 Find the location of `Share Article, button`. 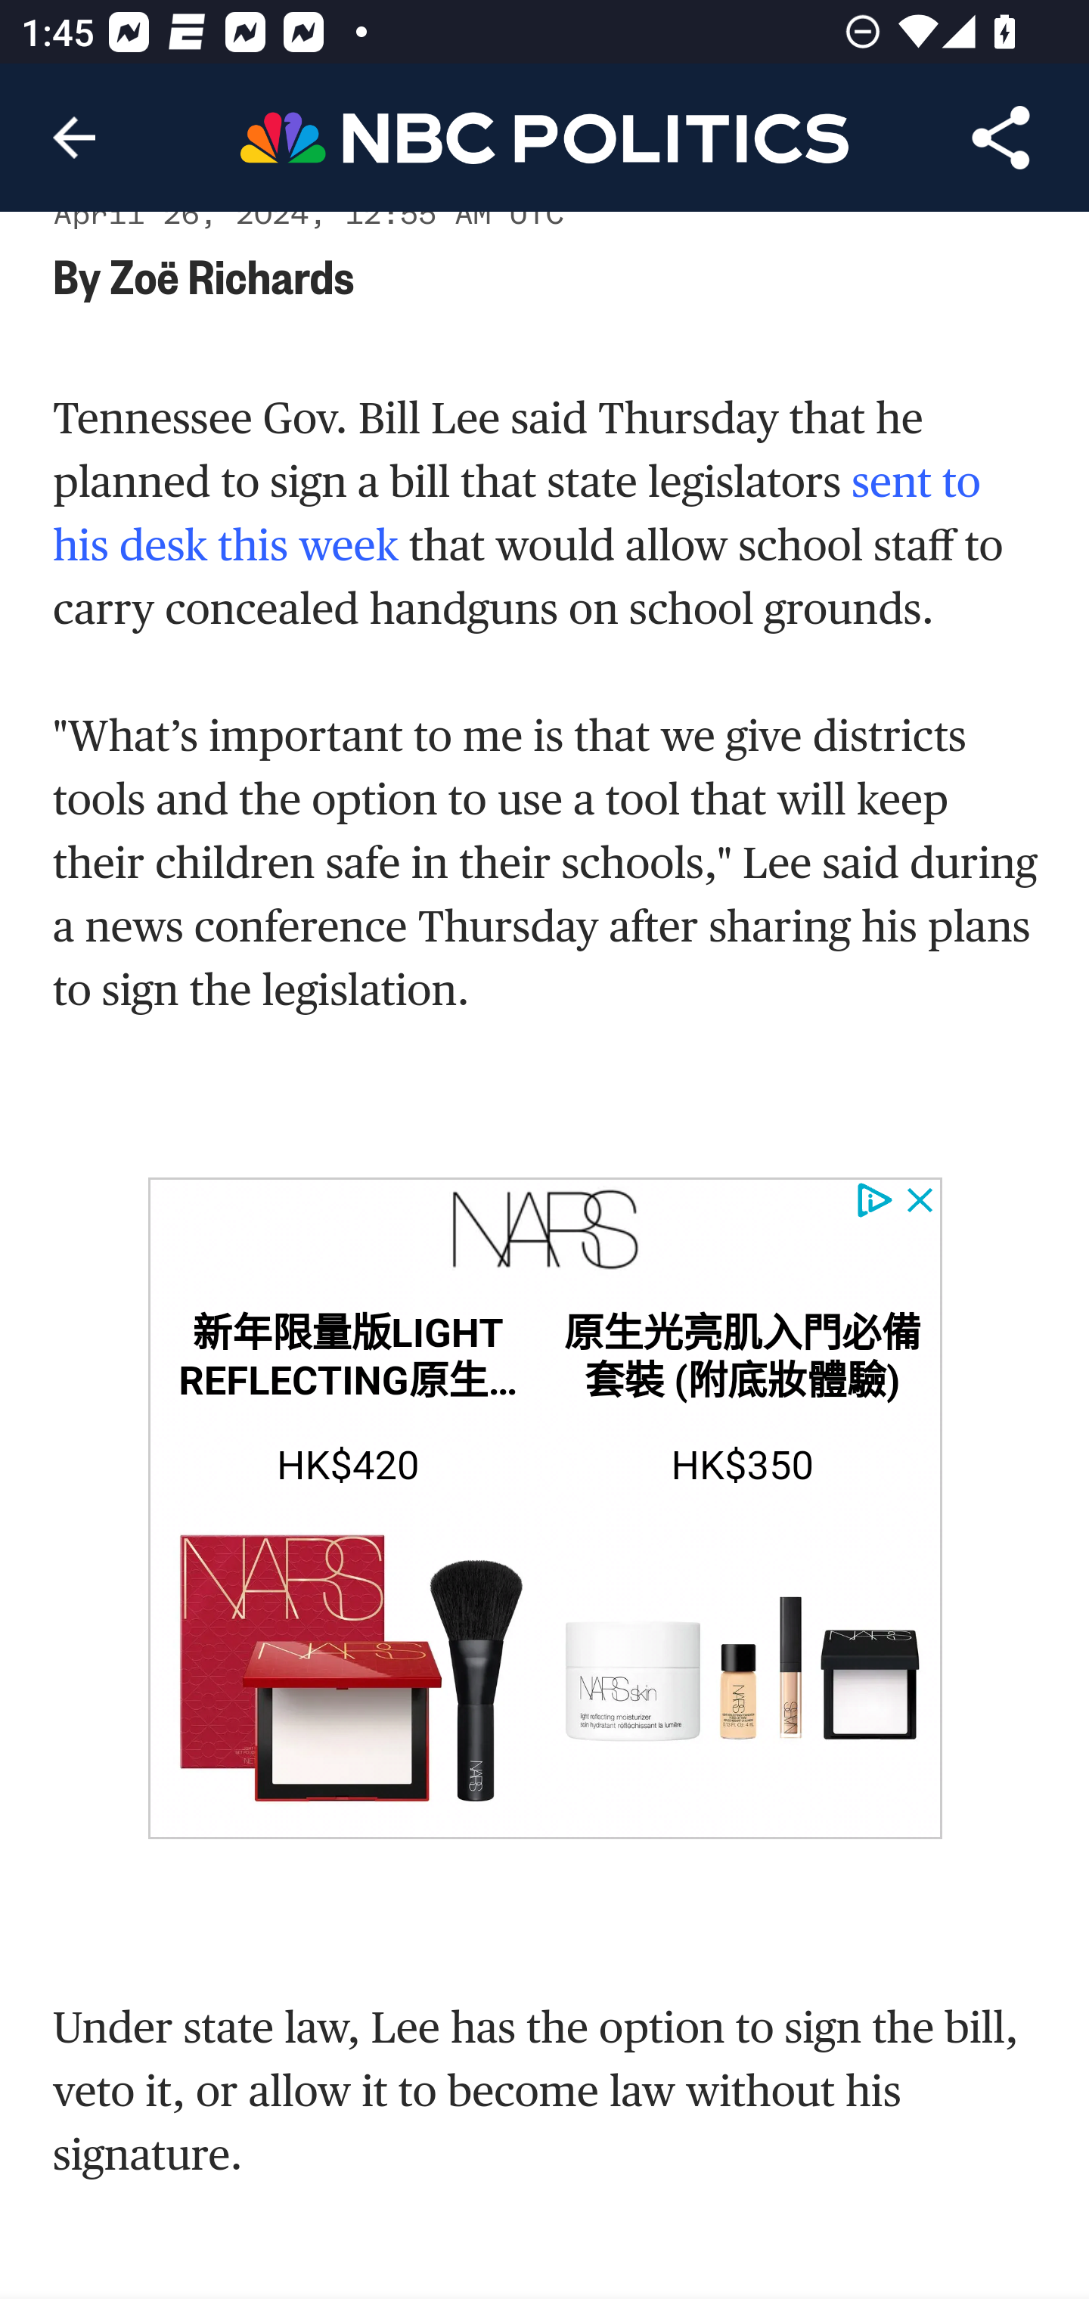

Share Article, button is located at coordinates (1001, 138).